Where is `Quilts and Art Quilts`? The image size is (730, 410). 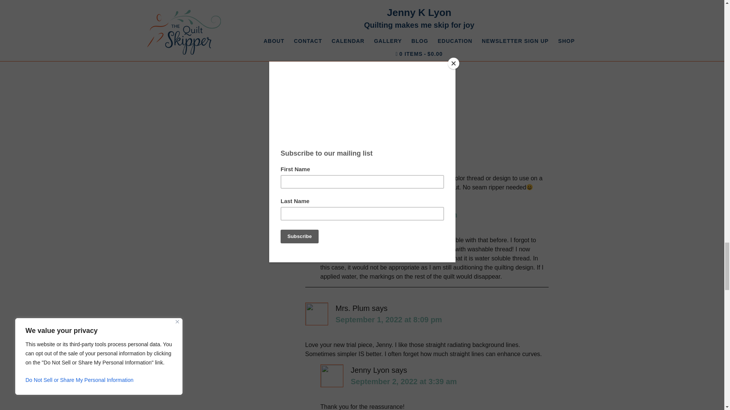
Quilts and Art Quilts is located at coordinates (383, 94).